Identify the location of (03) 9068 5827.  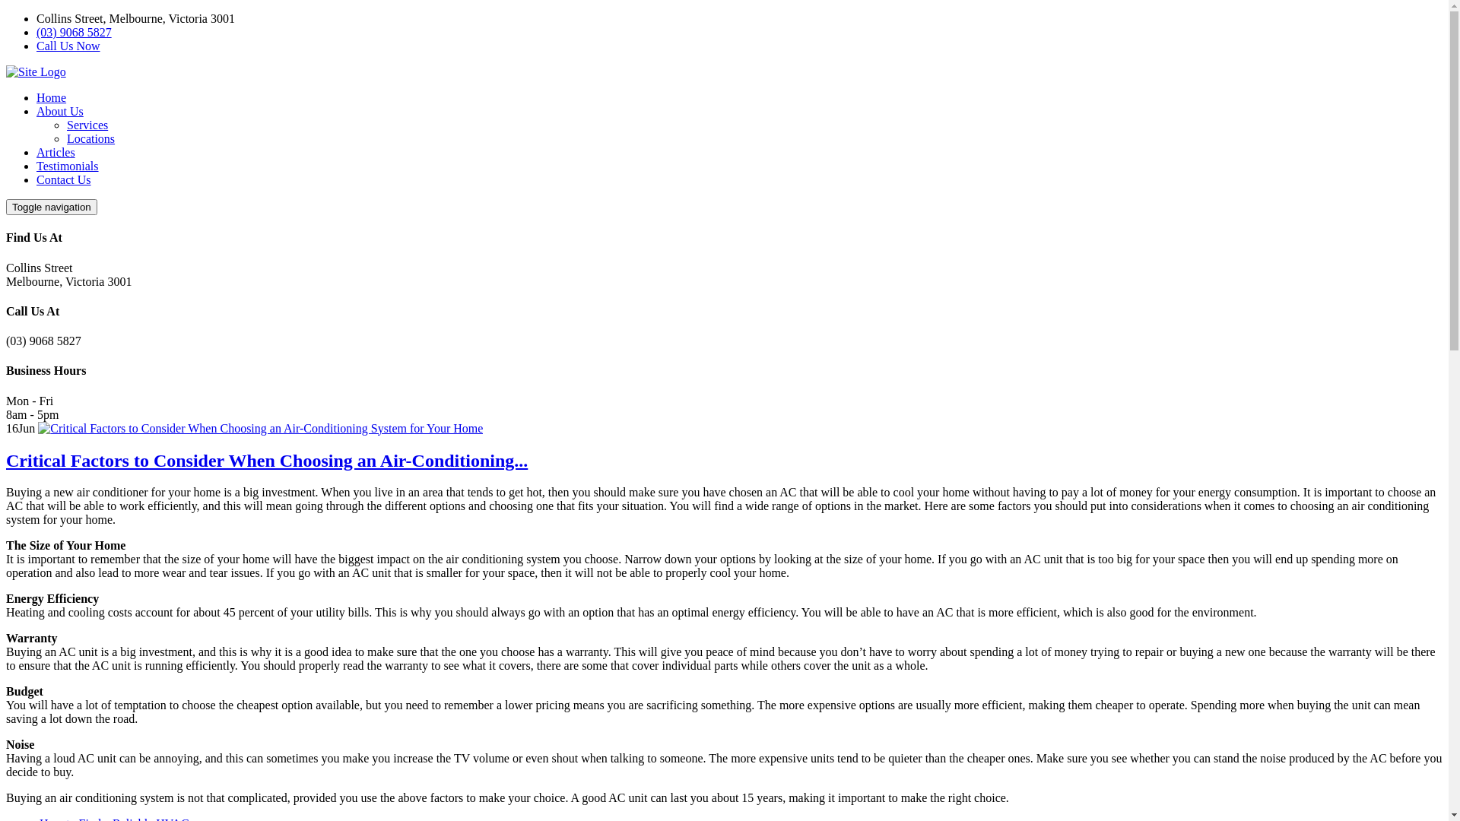
(75, 32).